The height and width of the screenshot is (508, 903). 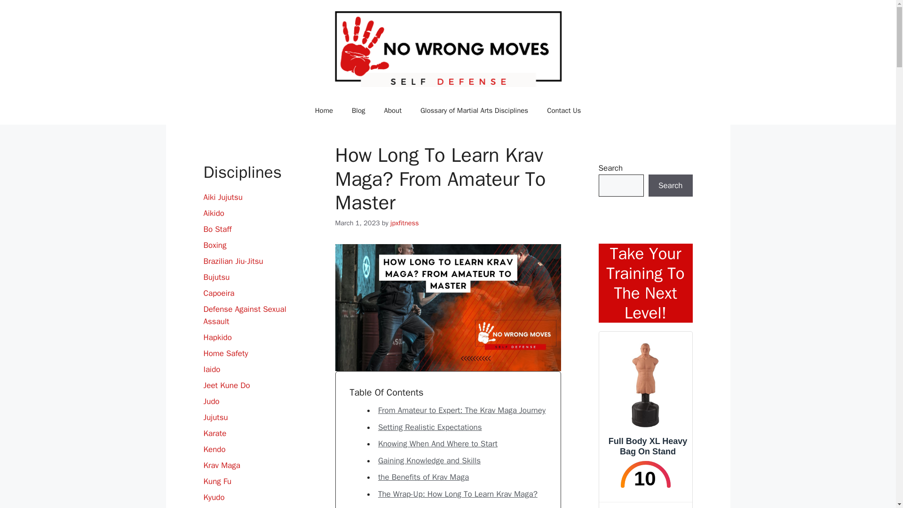 What do you see at coordinates (423, 477) in the screenshot?
I see `the Benefits of Krav Maga` at bounding box center [423, 477].